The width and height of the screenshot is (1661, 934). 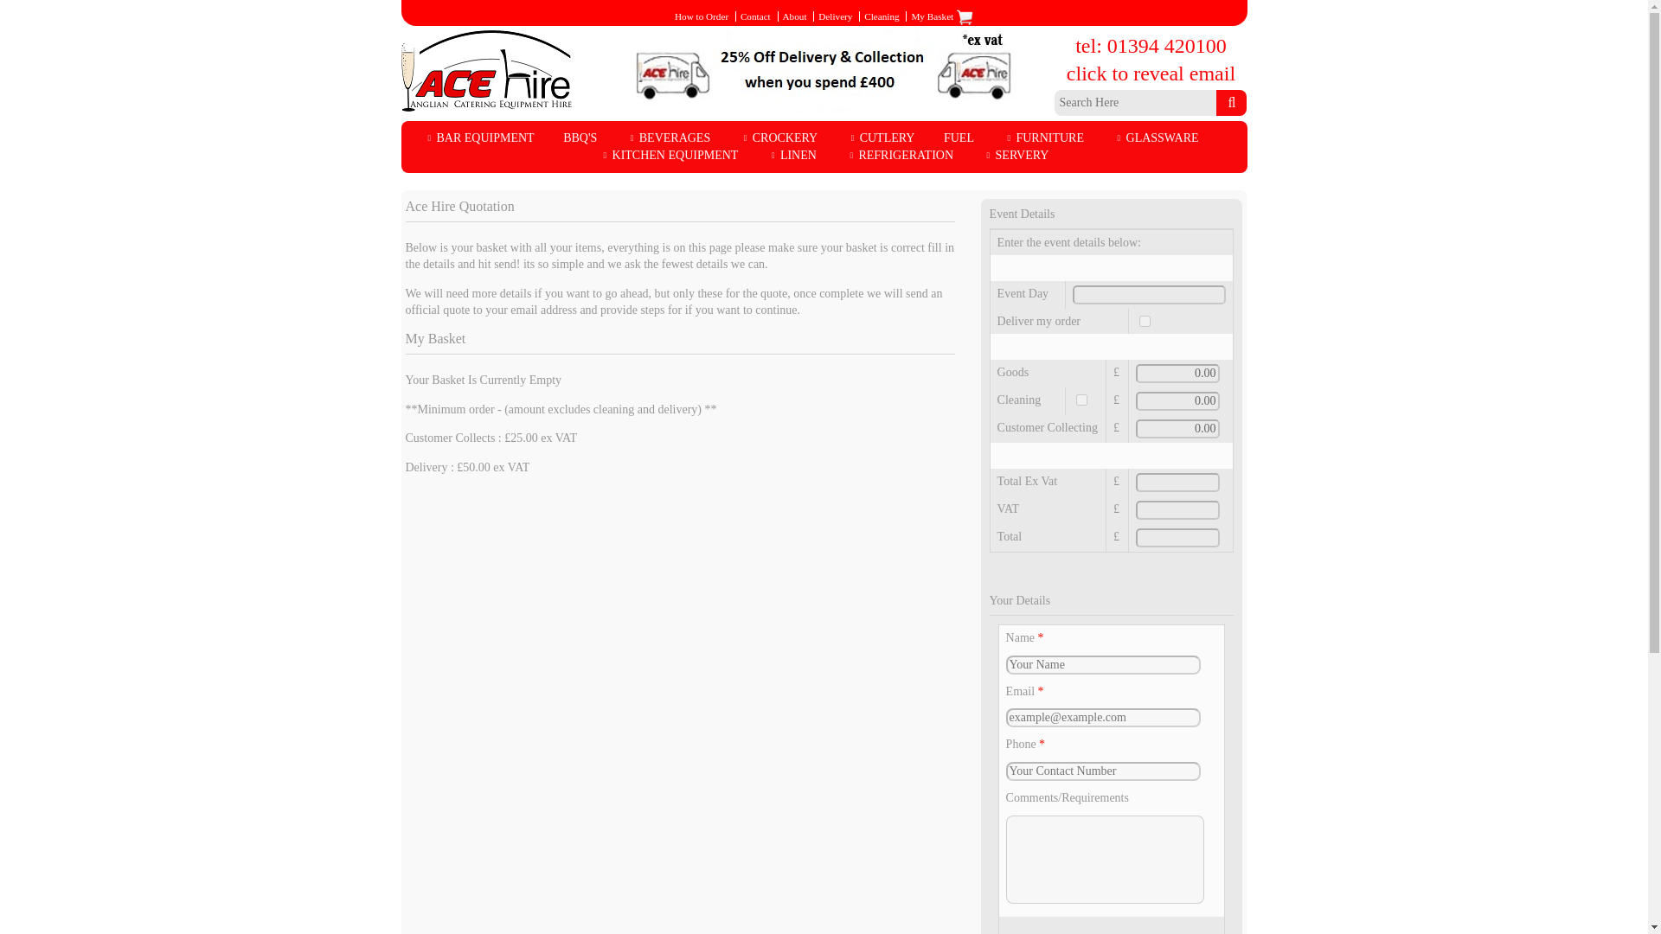 What do you see at coordinates (580, 138) in the screenshot?
I see `BBQ's` at bounding box center [580, 138].